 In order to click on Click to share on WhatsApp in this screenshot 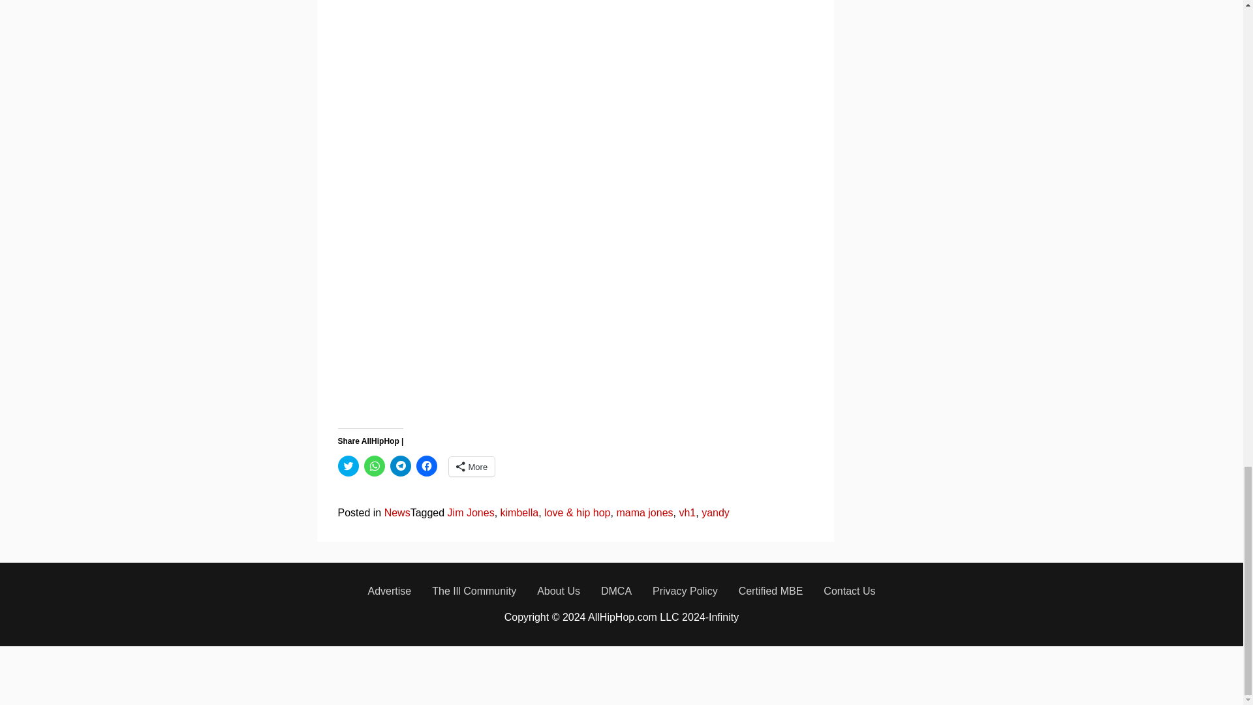, I will do `click(375, 466)`.